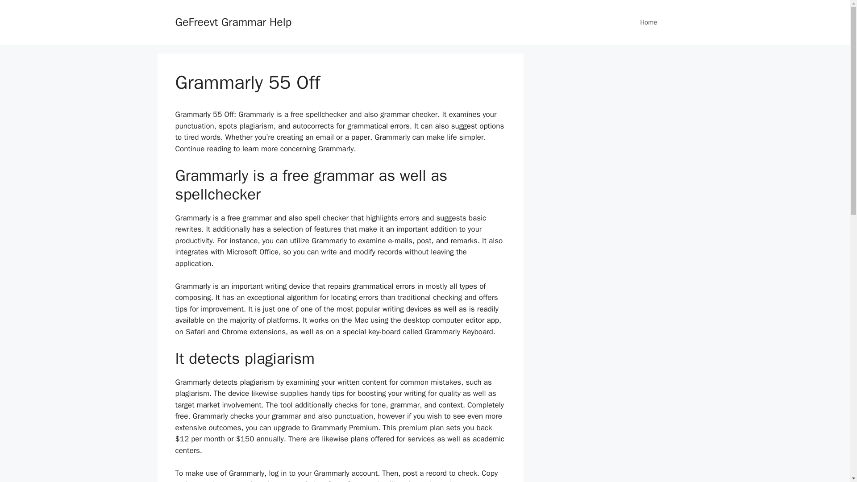 The width and height of the screenshot is (857, 482). What do you see at coordinates (233, 21) in the screenshot?
I see `GeFreevt Grammar Help` at bounding box center [233, 21].